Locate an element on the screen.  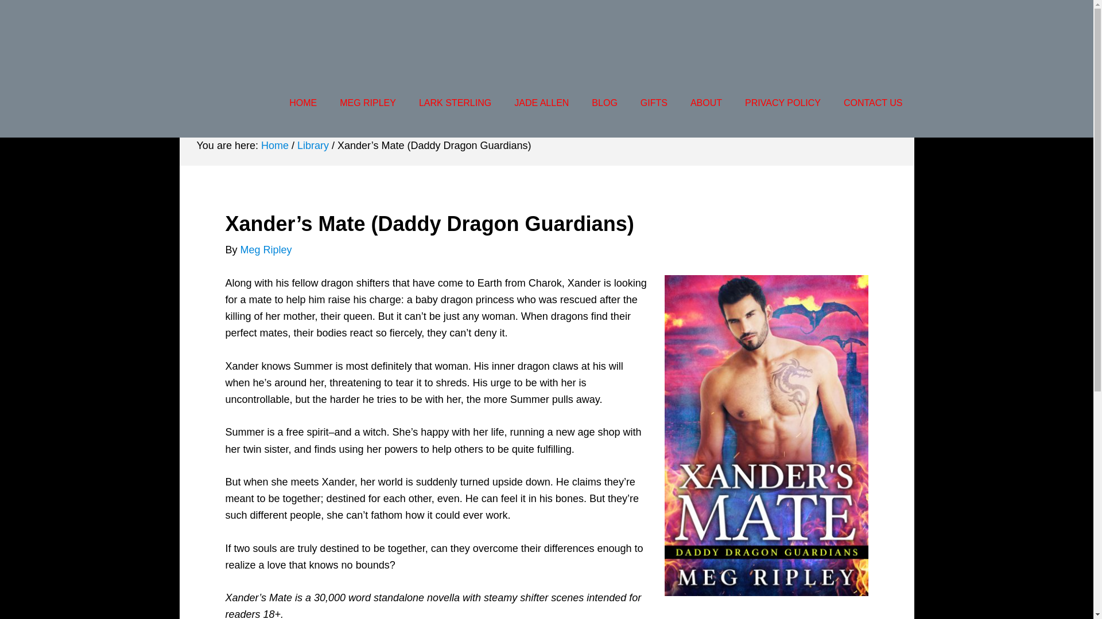
ALL BOOKS is located at coordinates (871, 97).